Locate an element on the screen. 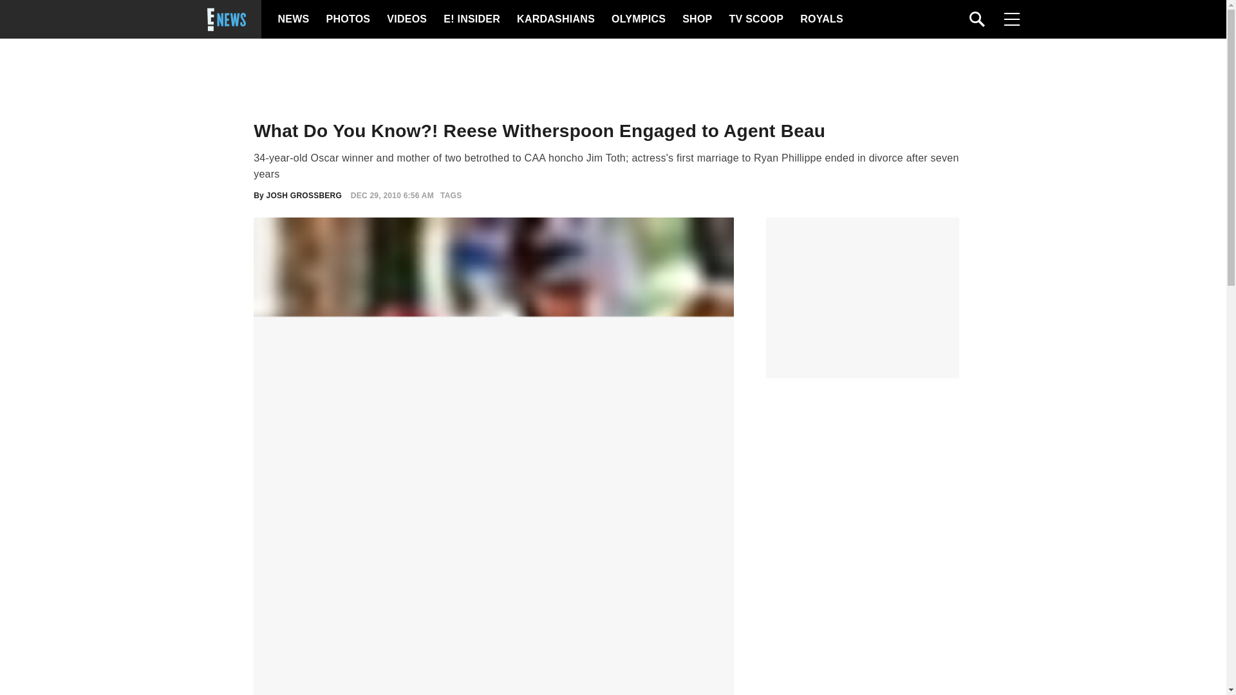  JOSH GROSSBERG is located at coordinates (304, 196).